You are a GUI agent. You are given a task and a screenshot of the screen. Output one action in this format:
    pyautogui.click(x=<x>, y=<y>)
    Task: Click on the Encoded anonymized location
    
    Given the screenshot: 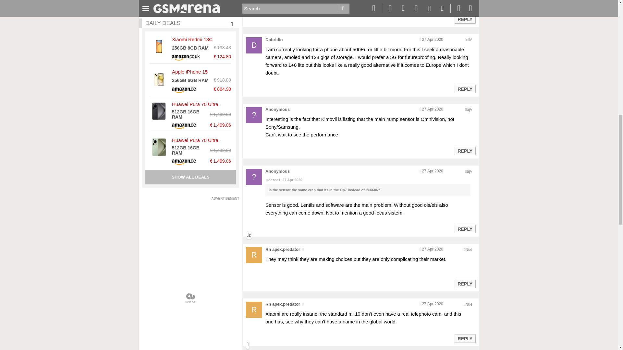 What is the action you would take?
    pyautogui.click(x=469, y=304)
    